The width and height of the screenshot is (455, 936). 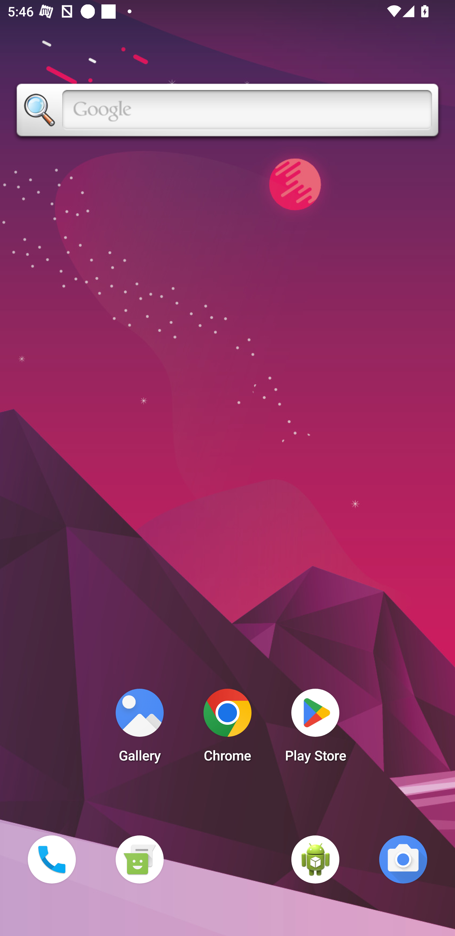 What do you see at coordinates (315, 729) in the screenshot?
I see `Play Store` at bounding box center [315, 729].